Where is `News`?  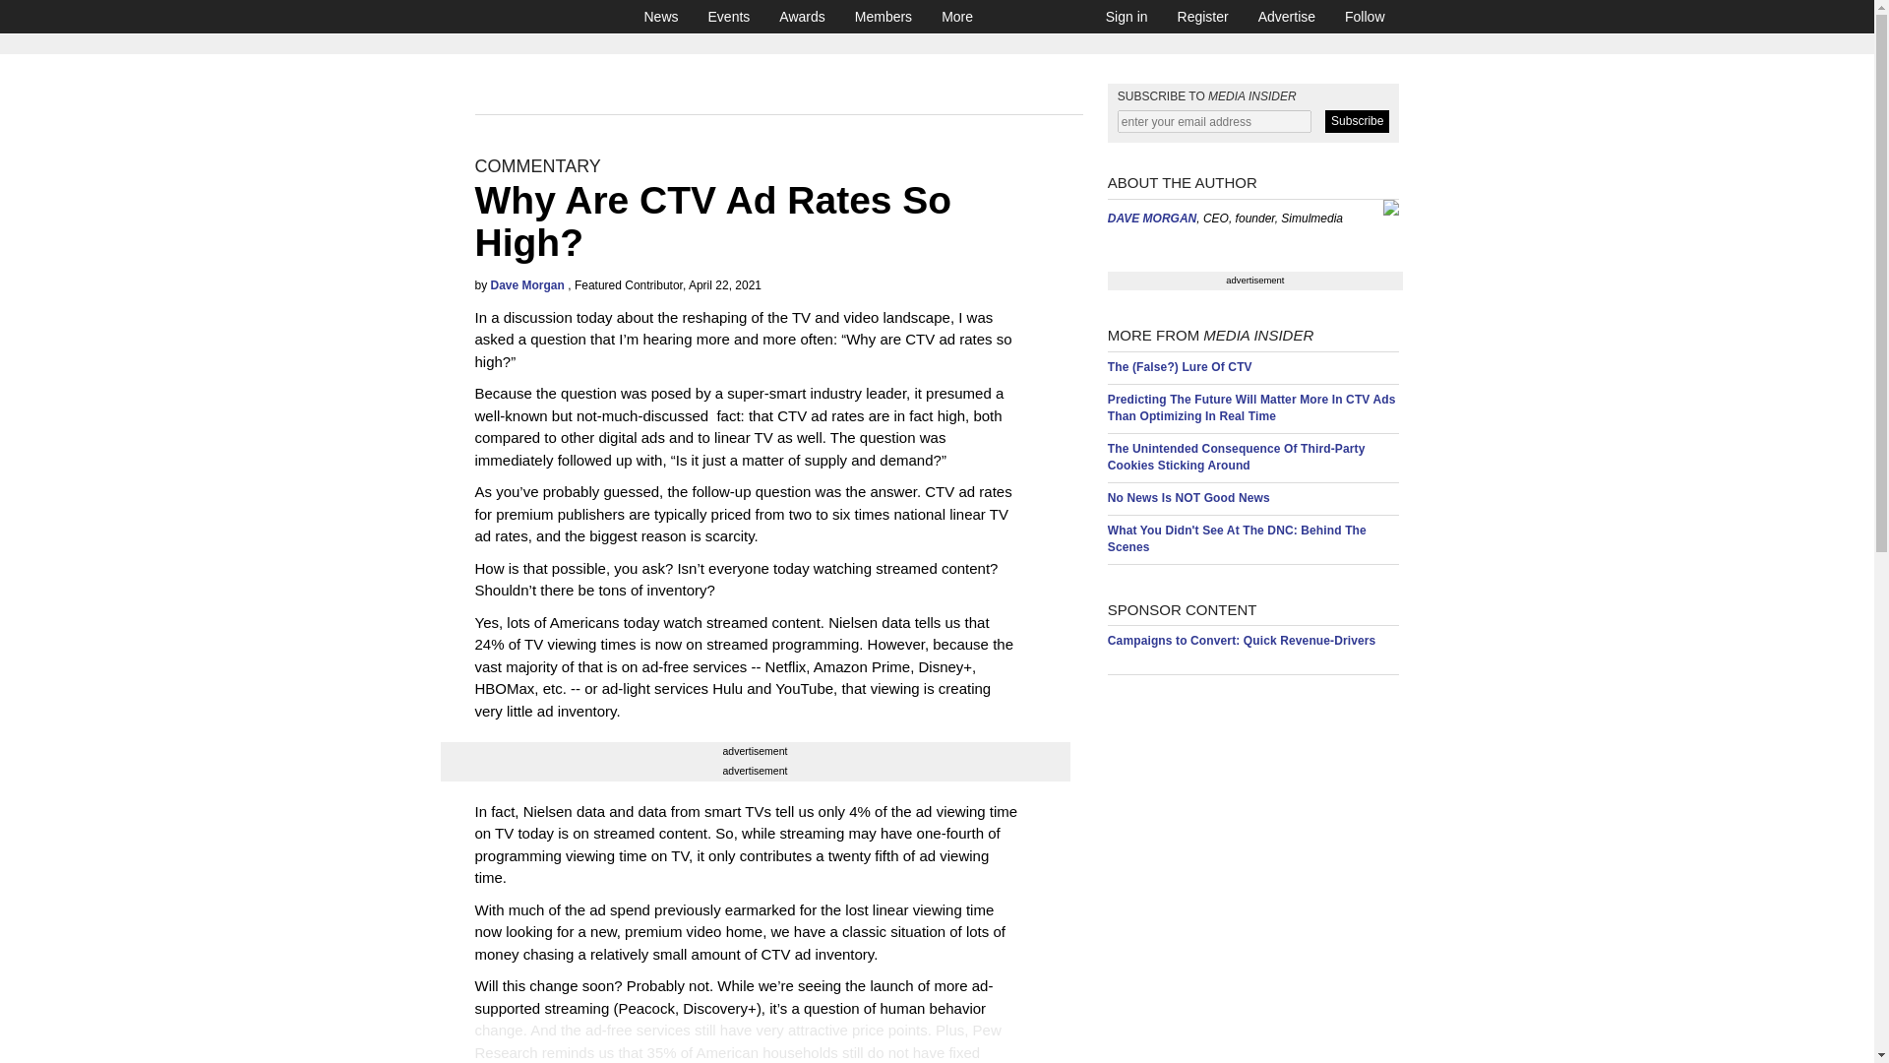
News is located at coordinates (661, 16).